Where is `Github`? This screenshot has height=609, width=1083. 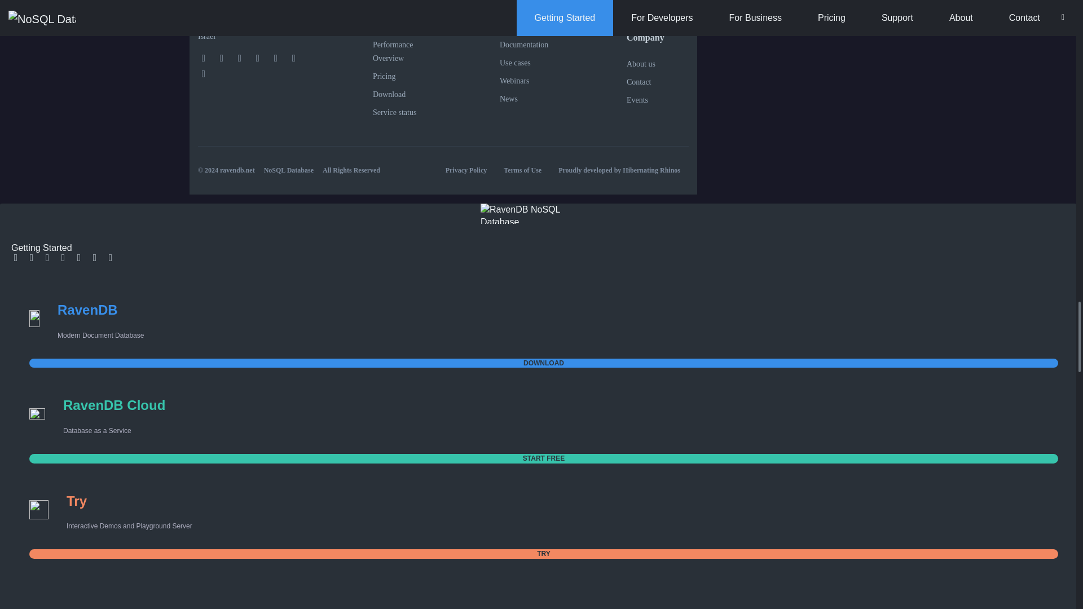 Github is located at coordinates (203, 73).